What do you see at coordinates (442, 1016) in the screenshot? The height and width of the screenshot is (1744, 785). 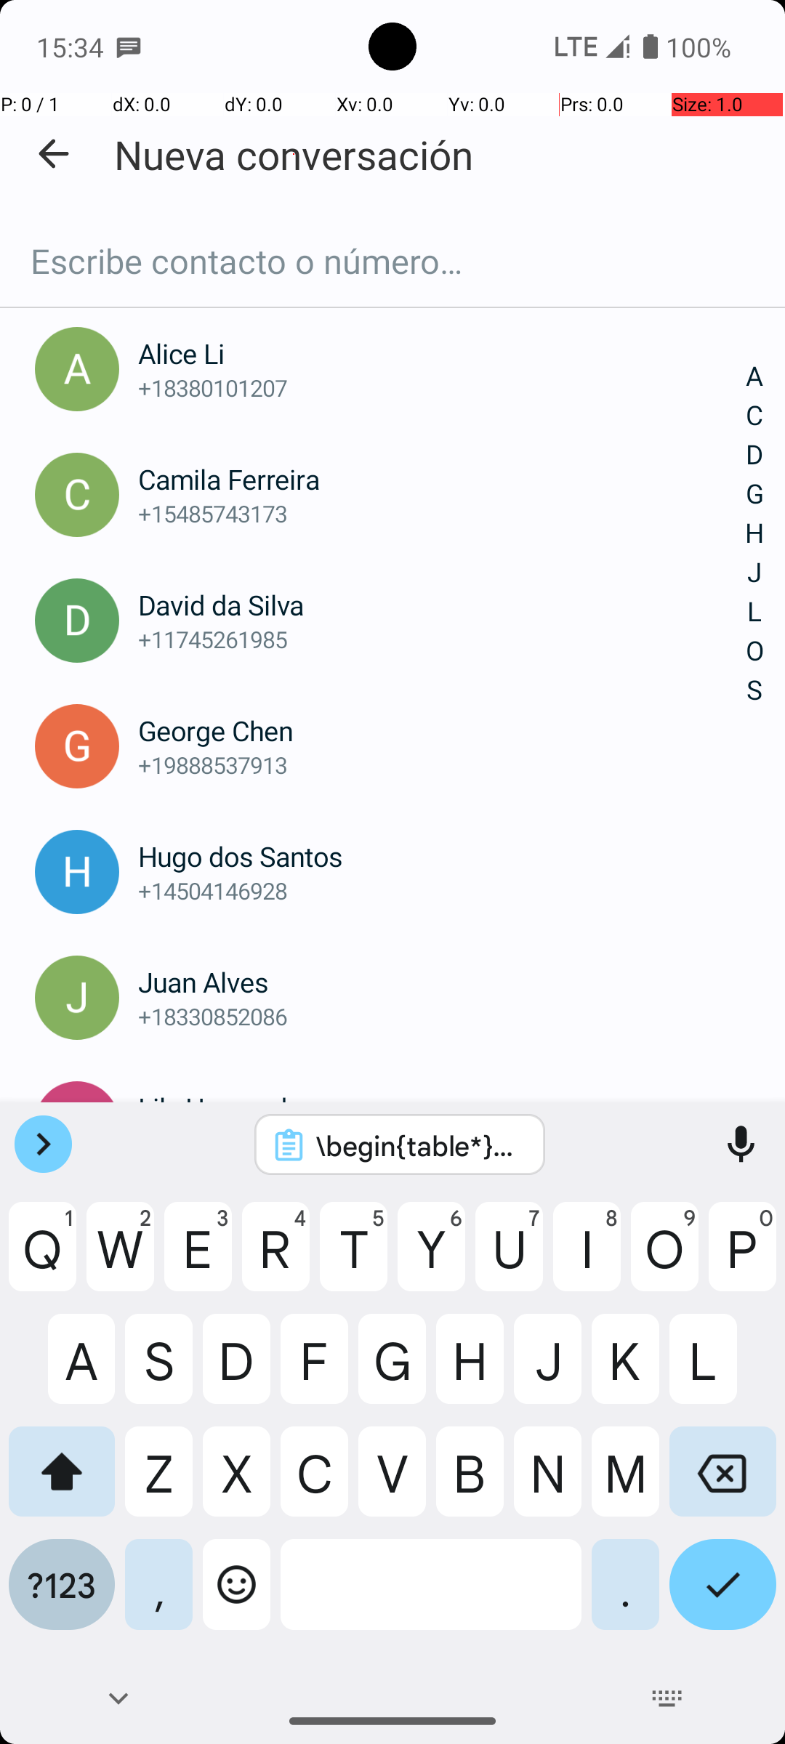 I see `+18330852086` at bounding box center [442, 1016].